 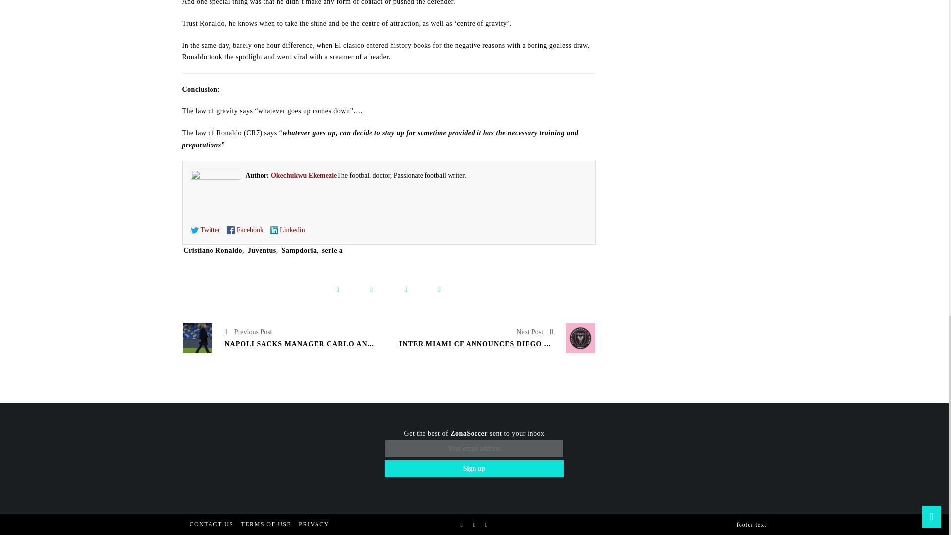 I want to click on Linkedin, so click(x=287, y=230).